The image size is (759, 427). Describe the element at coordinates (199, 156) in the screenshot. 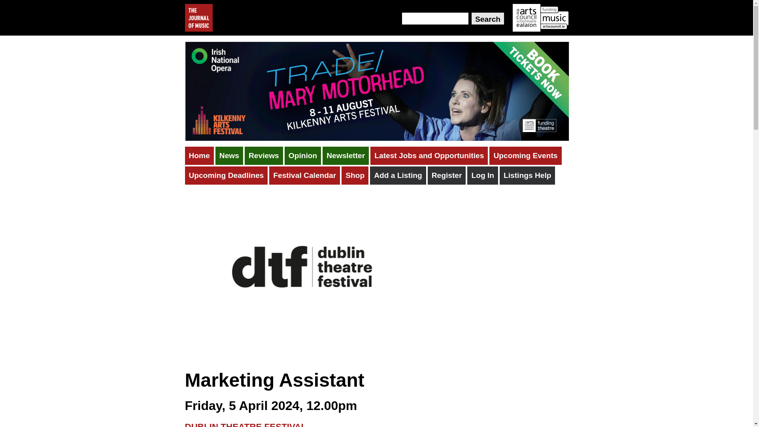

I see `Home` at that location.